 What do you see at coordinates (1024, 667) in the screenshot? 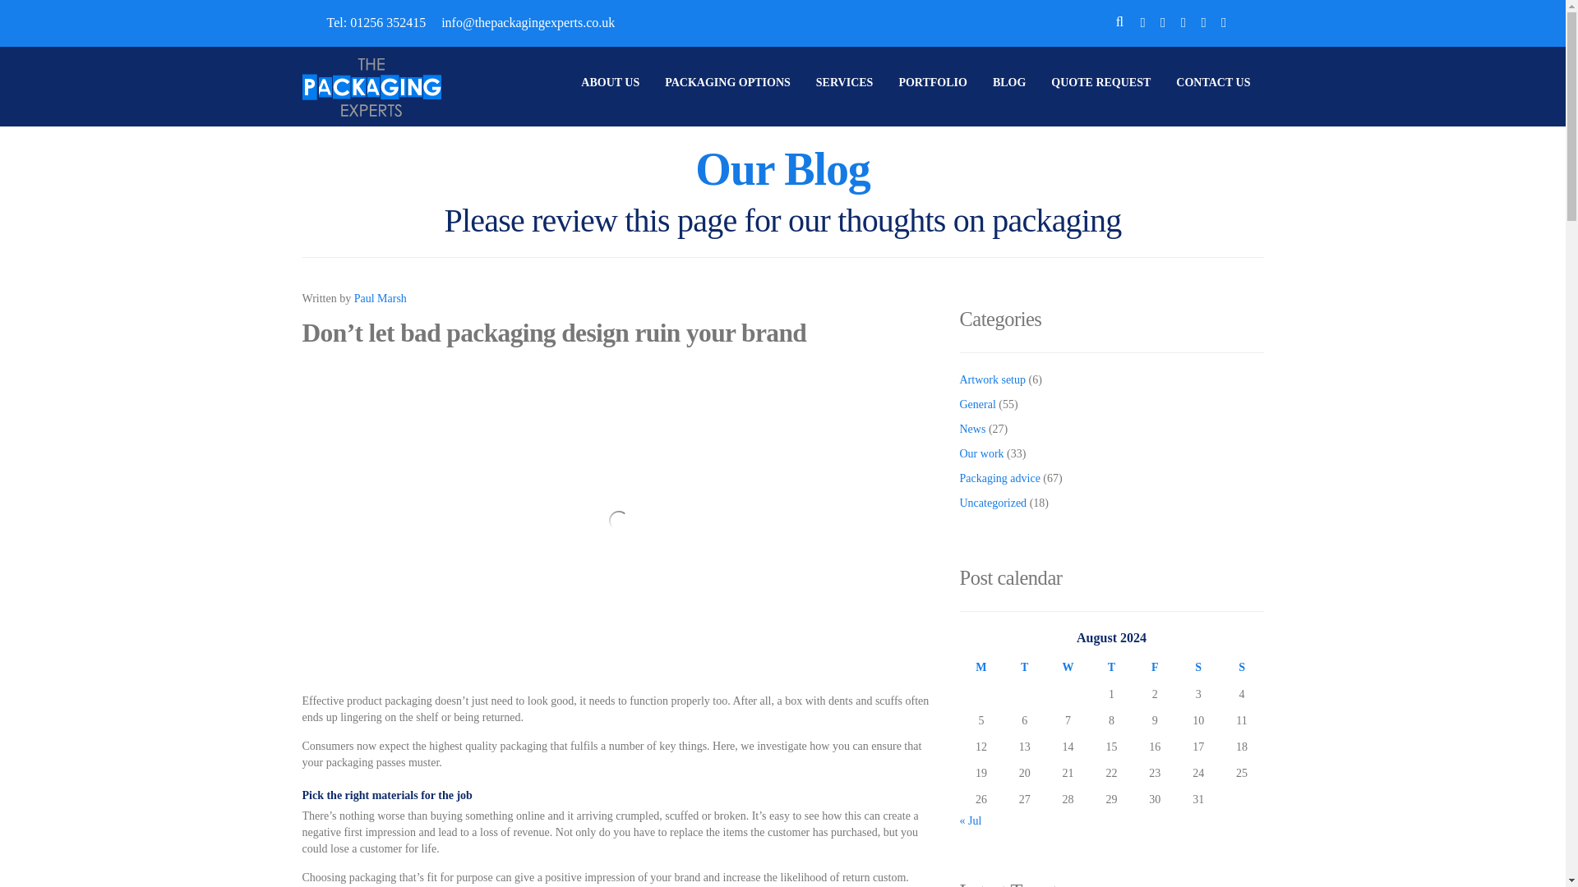
I see `Tuesday` at bounding box center [1024, 667].